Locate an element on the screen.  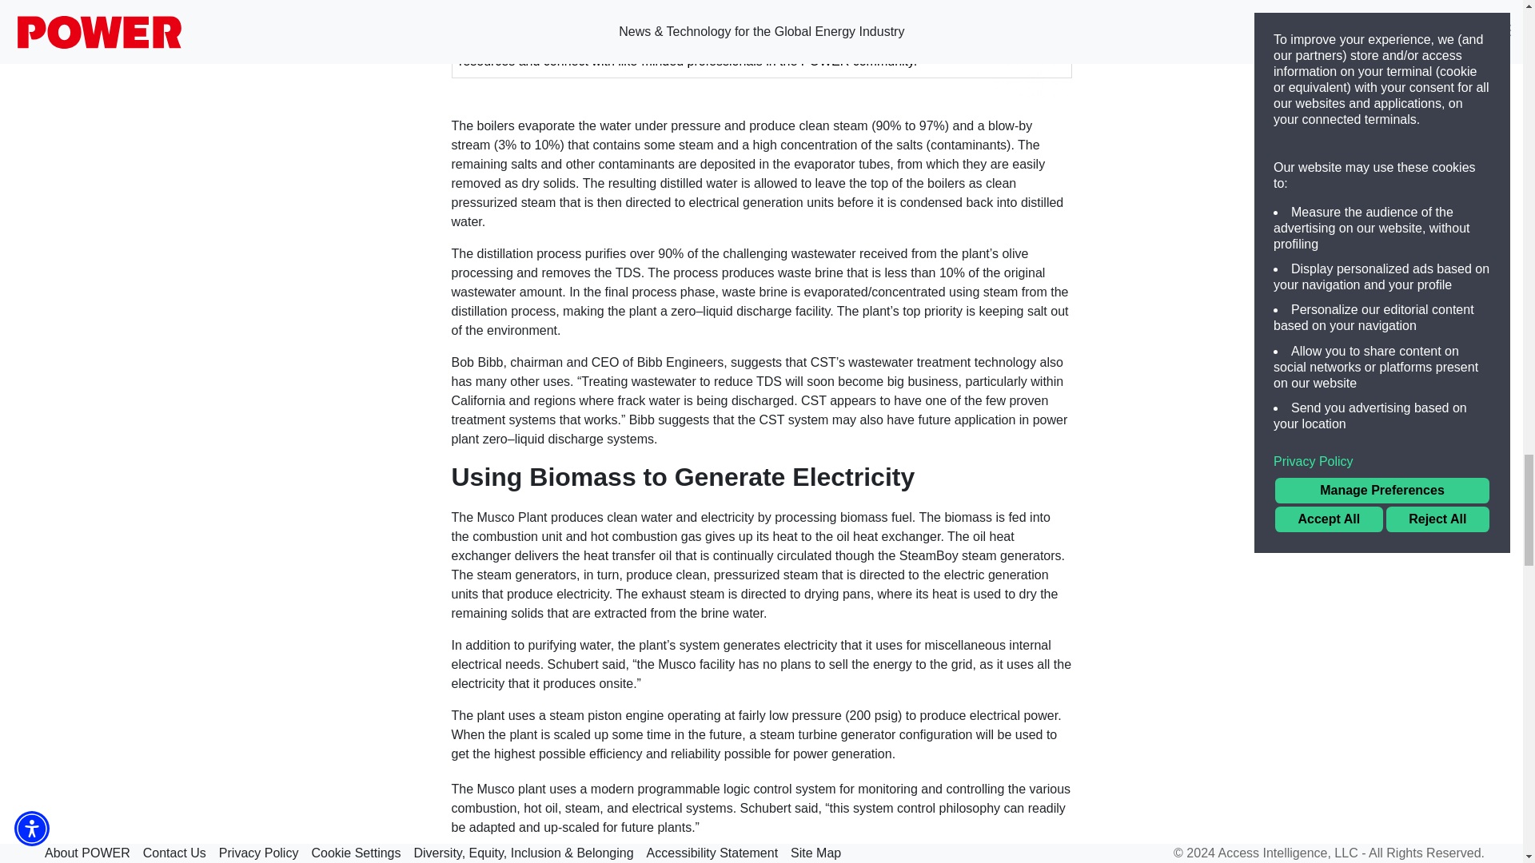
3rd party ad content is located at coordinates (1246, 801).